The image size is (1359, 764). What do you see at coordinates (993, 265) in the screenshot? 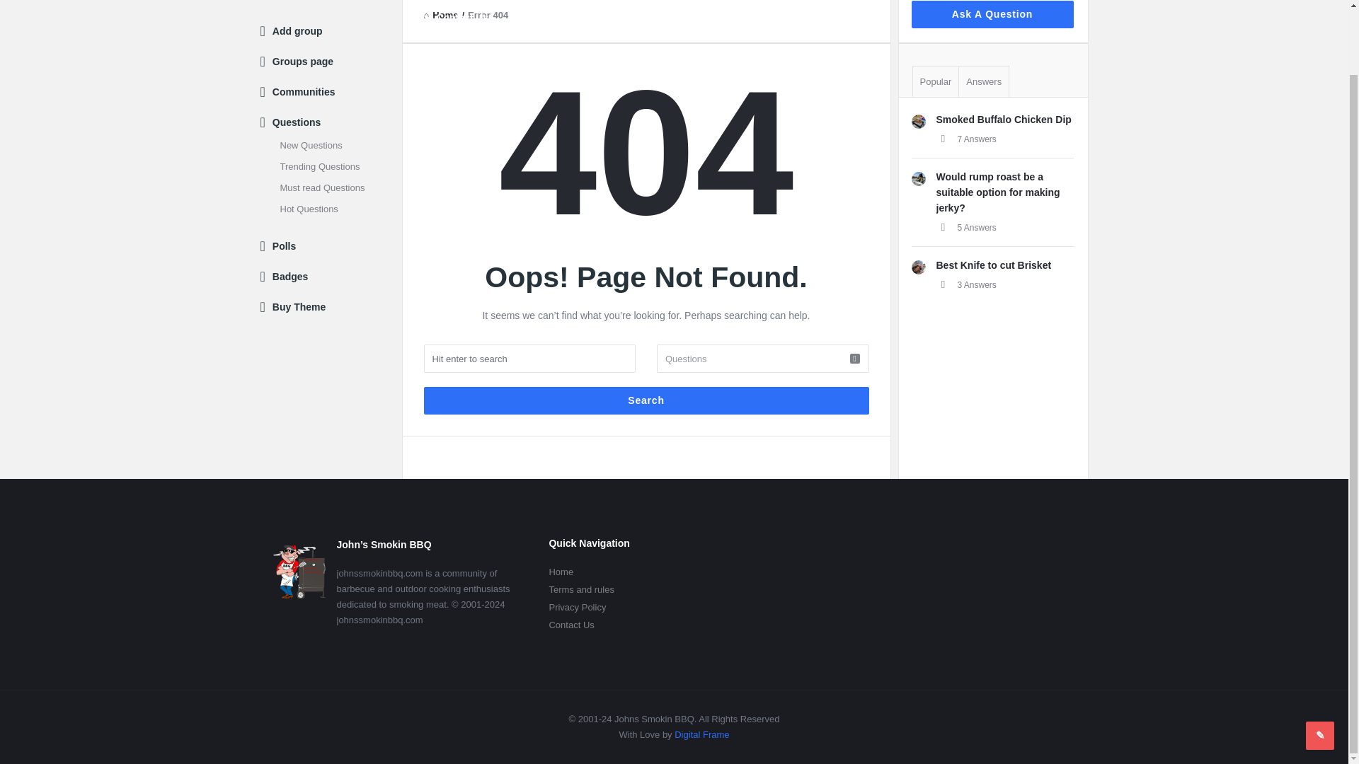
I see `Best Knife to cut Brisket` at bounding box center [993, 265].